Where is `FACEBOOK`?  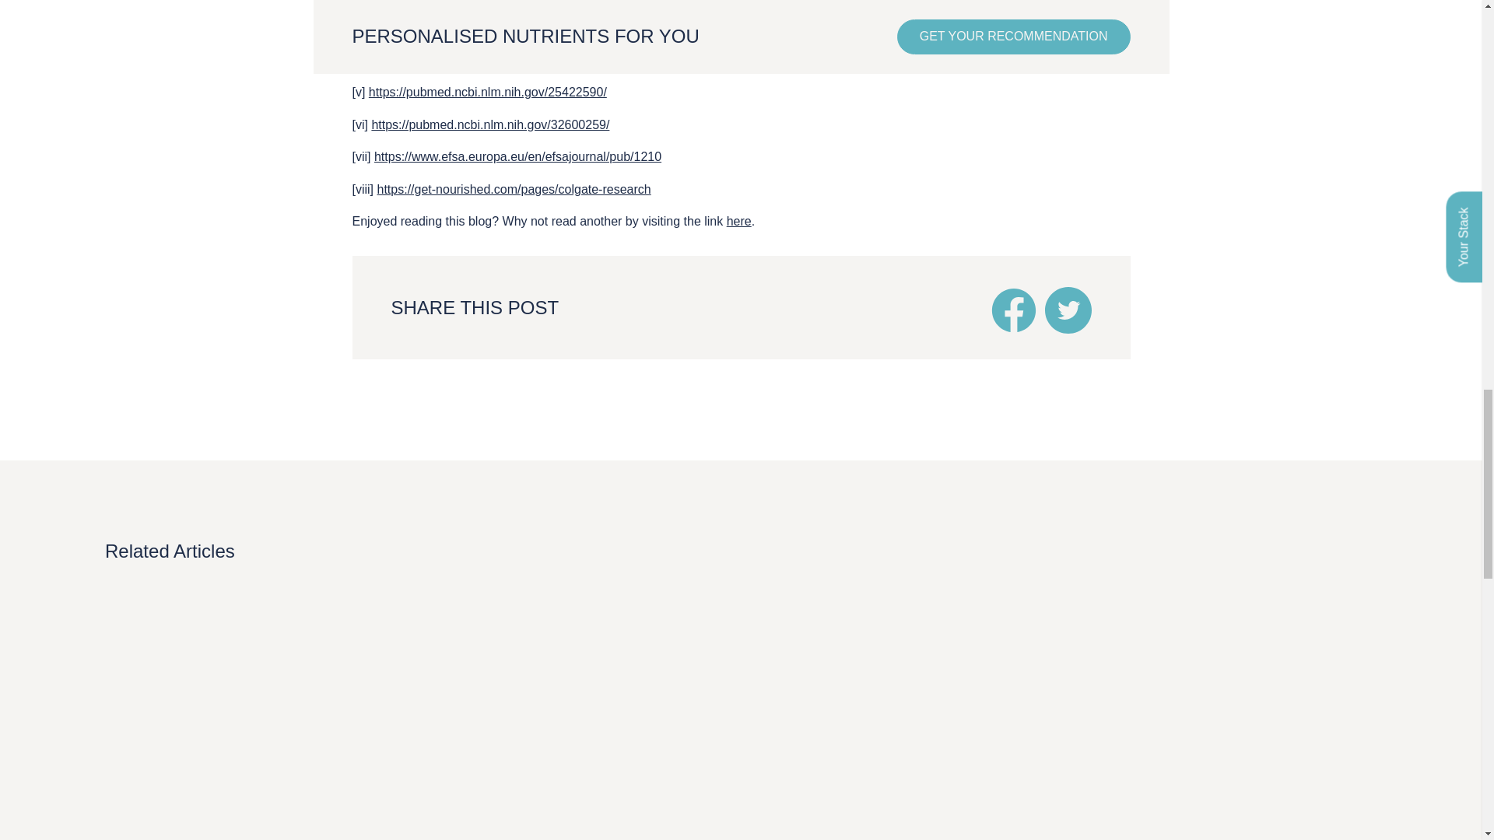
FACEBOOK is located at coordinates (1013, 310).